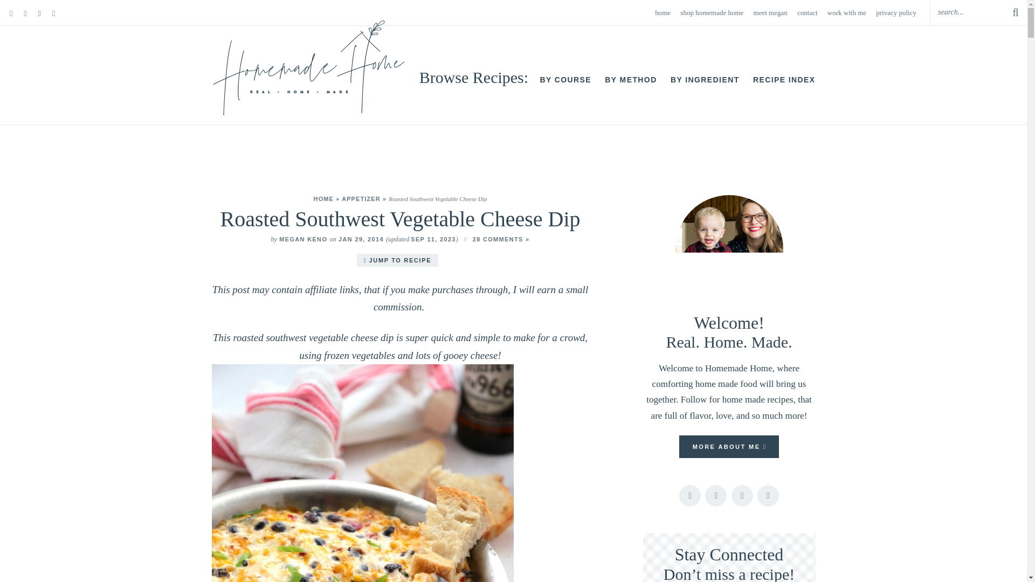 The image size is (1035, 582). What do you see at coordinates (896, 13) in the screenshot?
I see `privacy policy` at bounding box center [896, 13].